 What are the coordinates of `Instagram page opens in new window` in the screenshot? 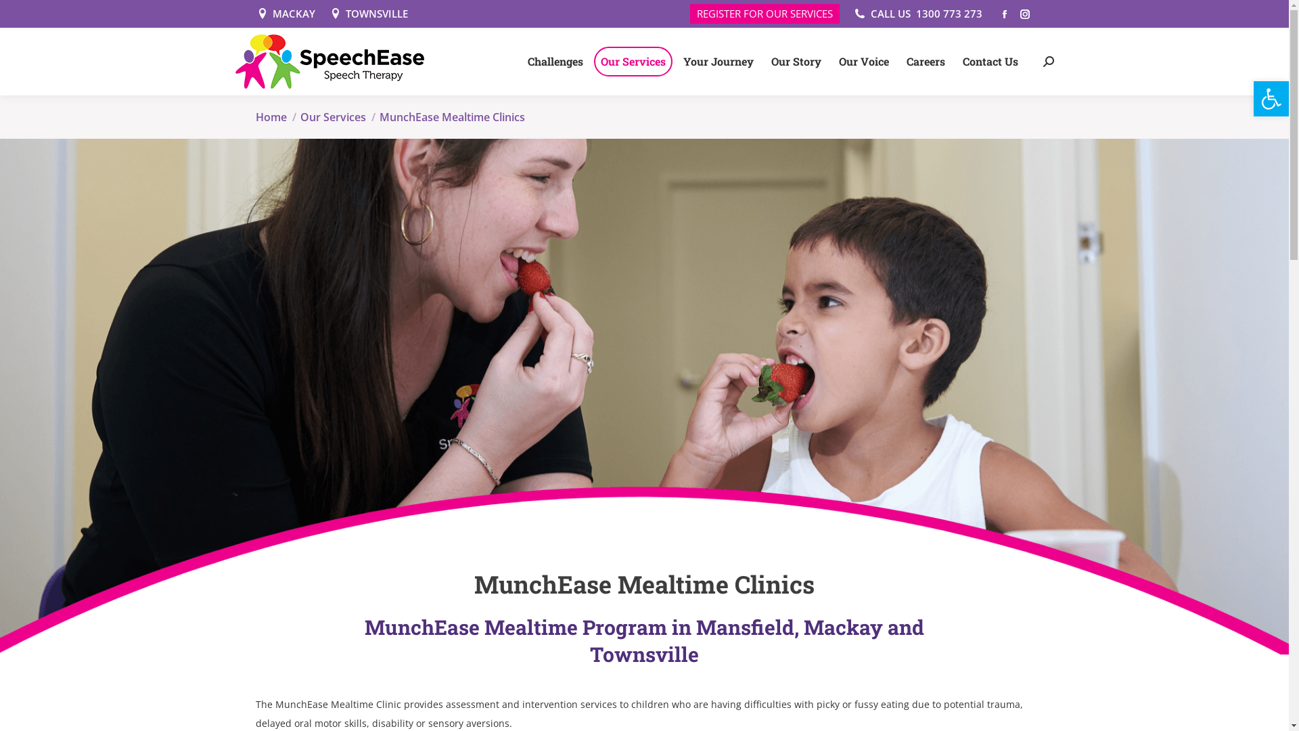 It's located at (1025, 14).